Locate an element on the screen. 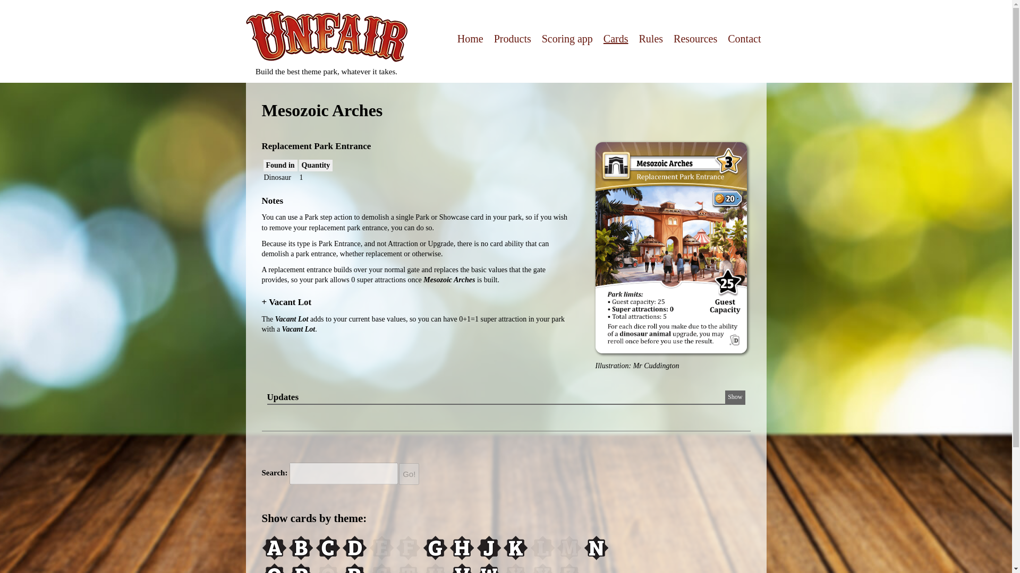 Image resolution: width=1020 pixels, height=573 pixels. Products is located at coordinates (512, 38).